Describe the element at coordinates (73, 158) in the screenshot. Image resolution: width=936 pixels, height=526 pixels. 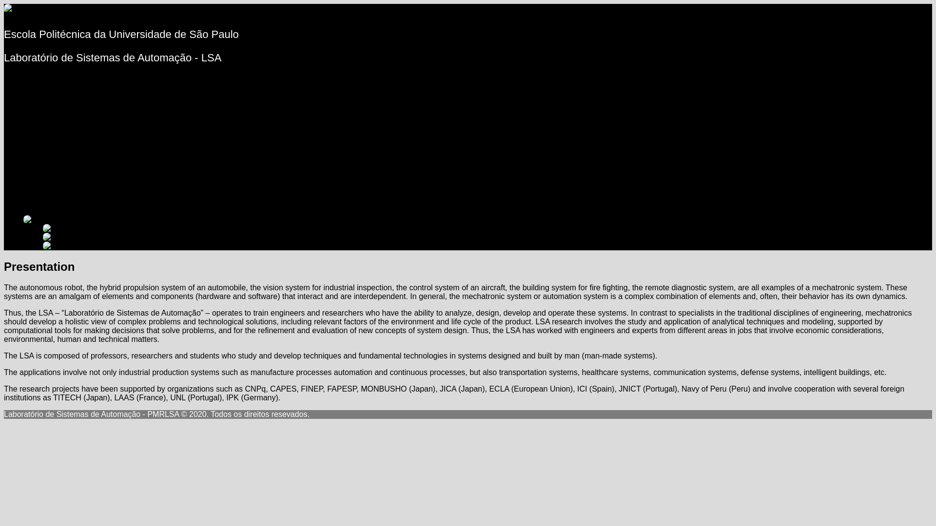
I see `Doctoral students` at that location.